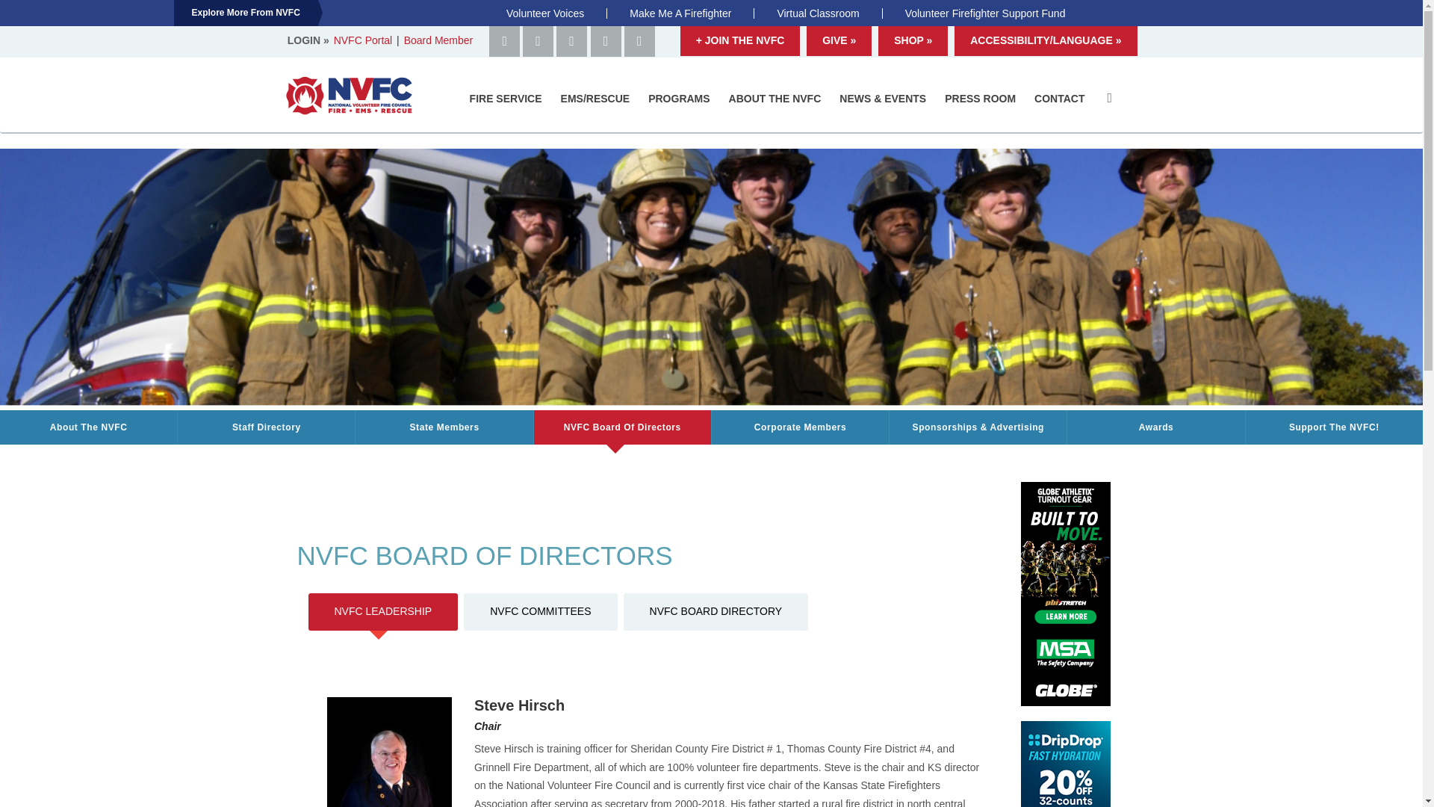 This screenshot has width=1434, height=807. Describe the element at coordinates (681, 98) in the screenshot. I see `PROGRAMS` at that location.